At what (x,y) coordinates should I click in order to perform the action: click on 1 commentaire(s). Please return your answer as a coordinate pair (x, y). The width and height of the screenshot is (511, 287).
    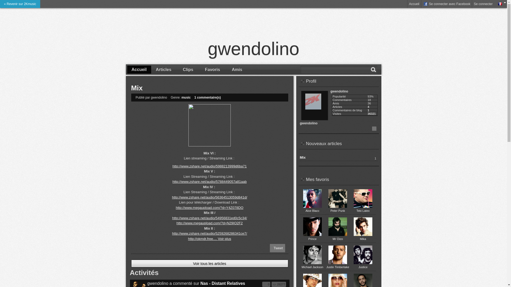
    Looking at the image, I should click on (208, 97).